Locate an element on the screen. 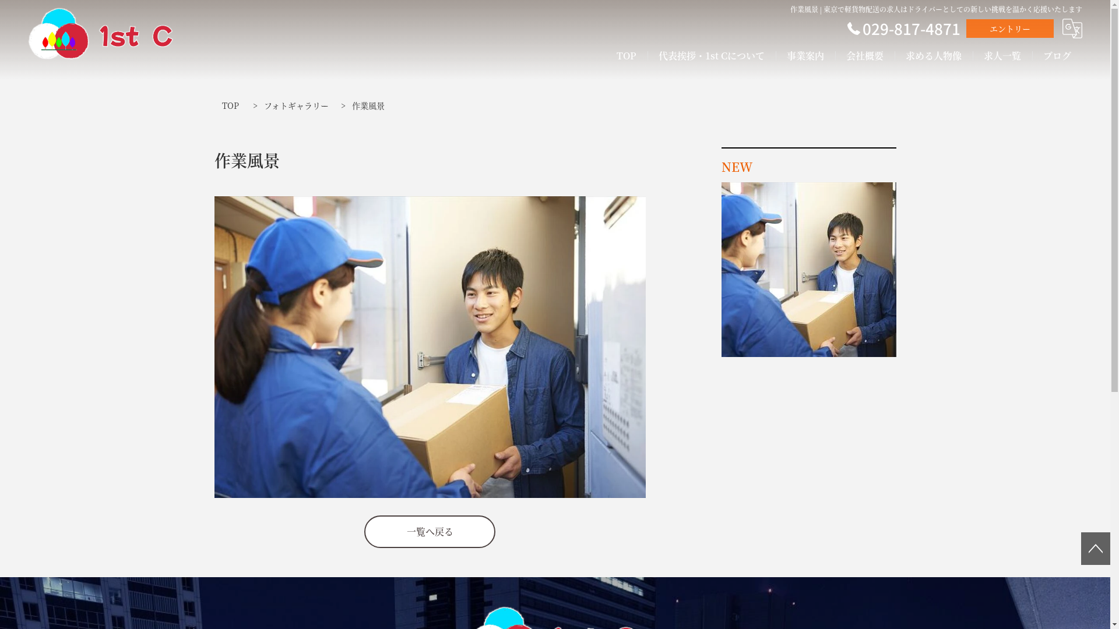 The width and height of the screenshot is (1119, 629). translate is located at coordinates (1072, 29).